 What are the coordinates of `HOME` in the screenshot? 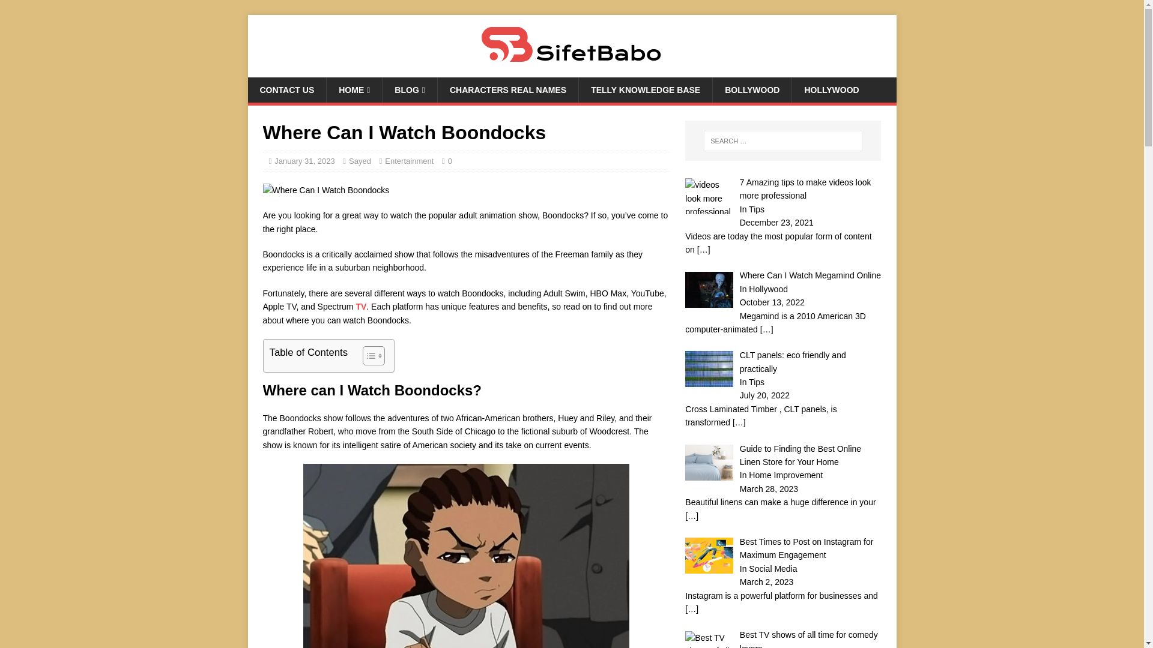 It's located at (354, 89).